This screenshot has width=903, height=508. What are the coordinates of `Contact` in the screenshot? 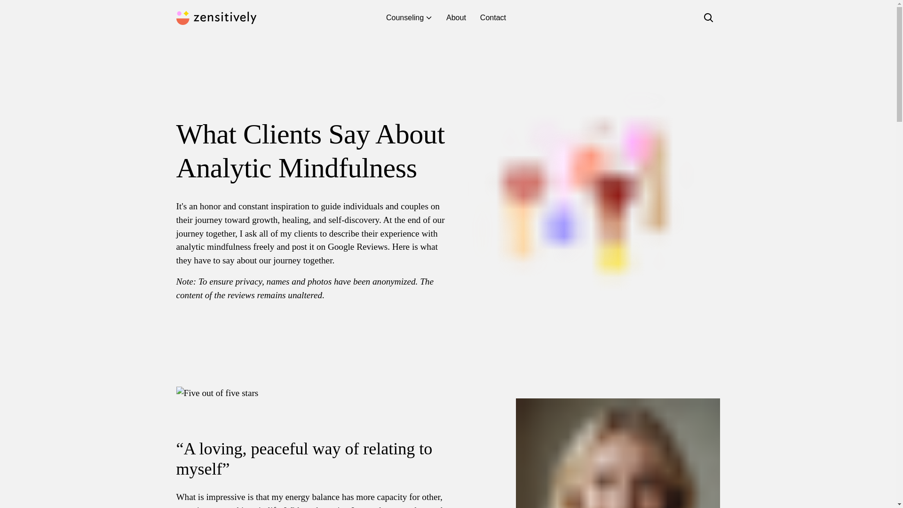 It's located at (493, 18).